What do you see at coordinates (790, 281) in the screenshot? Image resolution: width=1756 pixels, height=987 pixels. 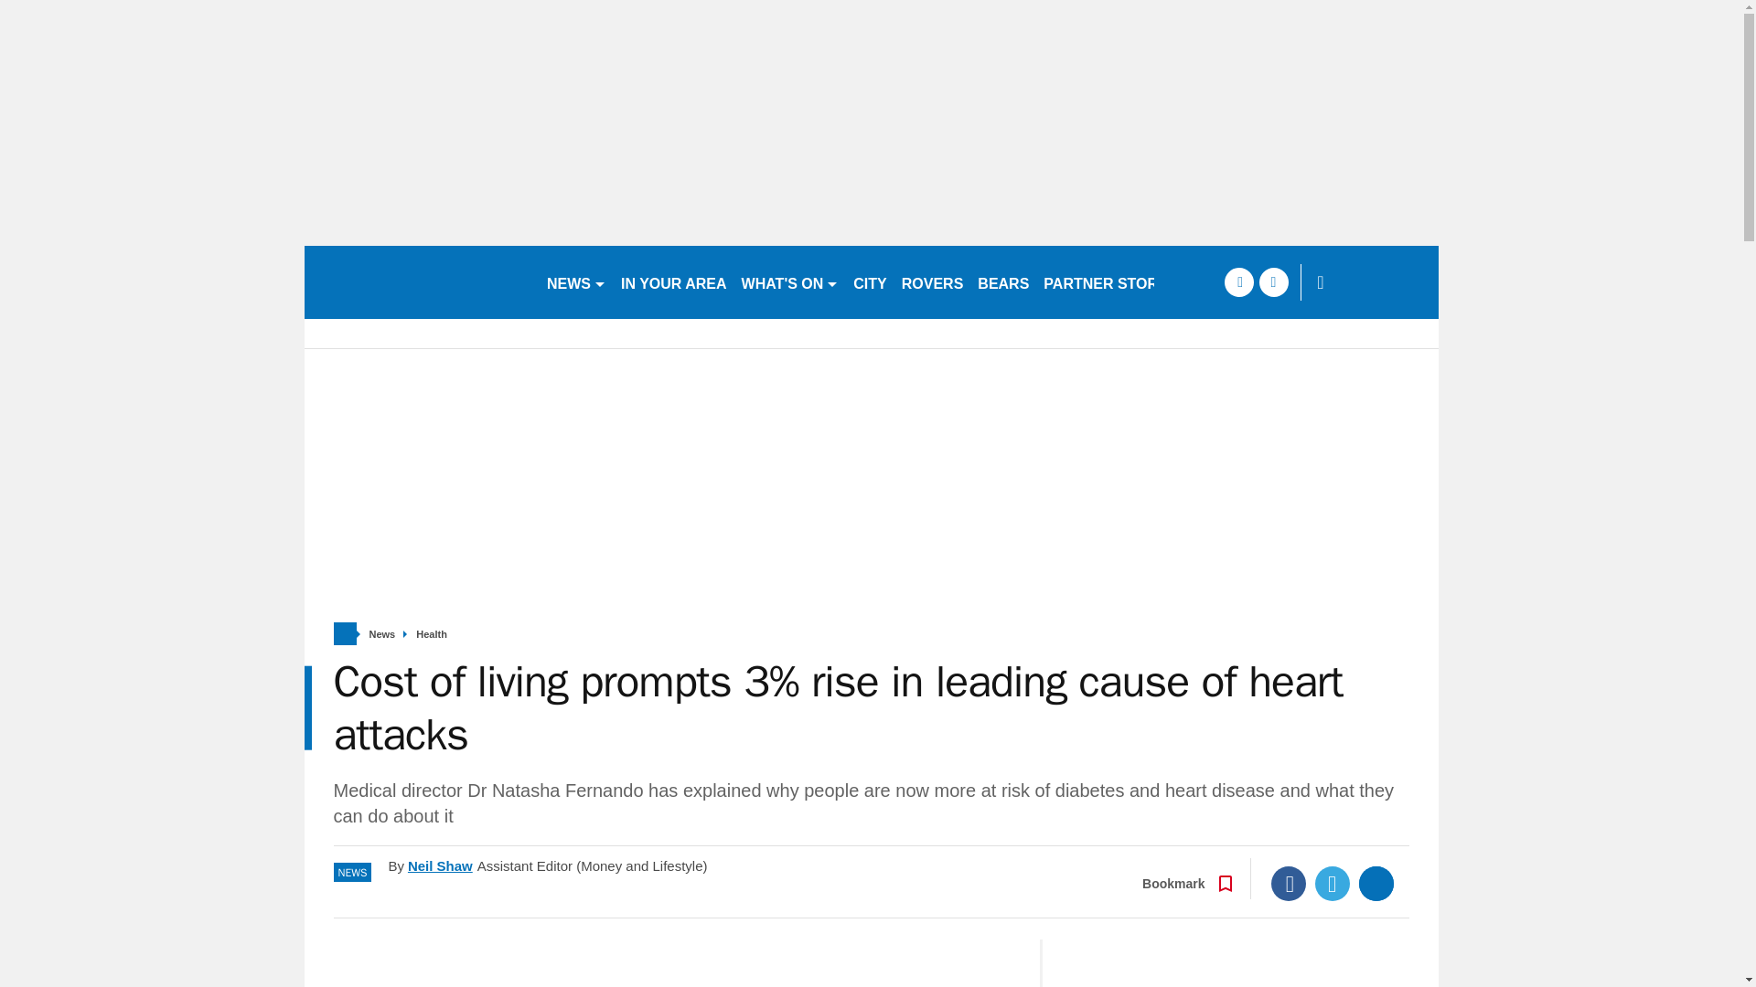 I see `WHAT'S ON` at bounding box center [790, 281].